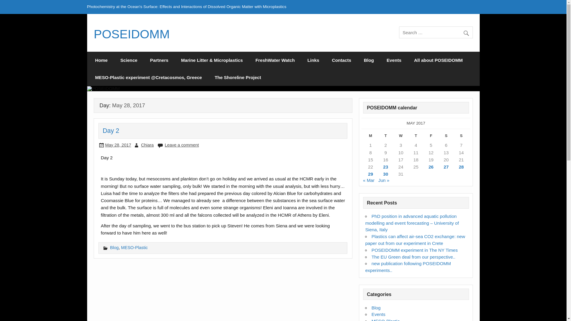  What do you see at coordinates (371, 174) in the screenshot?
I see `29` at bounding box center [371, 174].